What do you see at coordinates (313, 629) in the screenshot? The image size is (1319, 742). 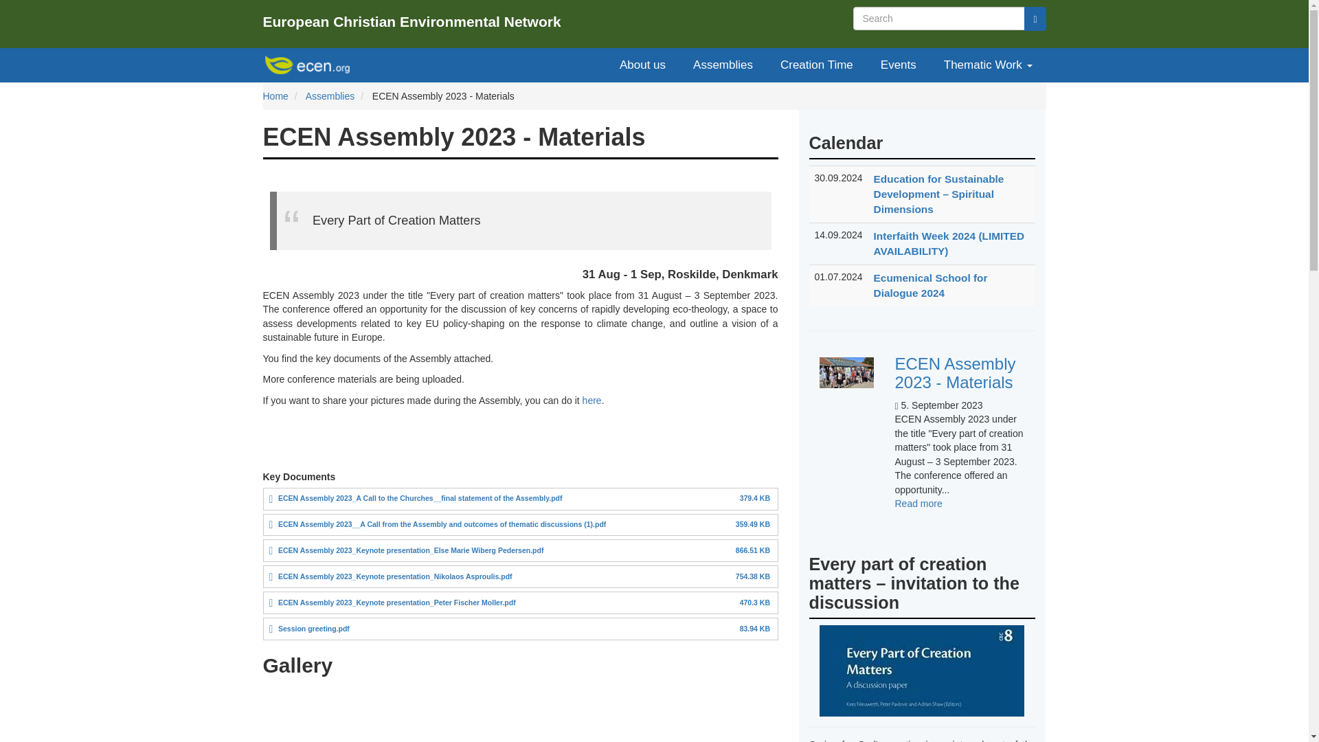 I see `Open file in new window` at bounding box center [313, 629].